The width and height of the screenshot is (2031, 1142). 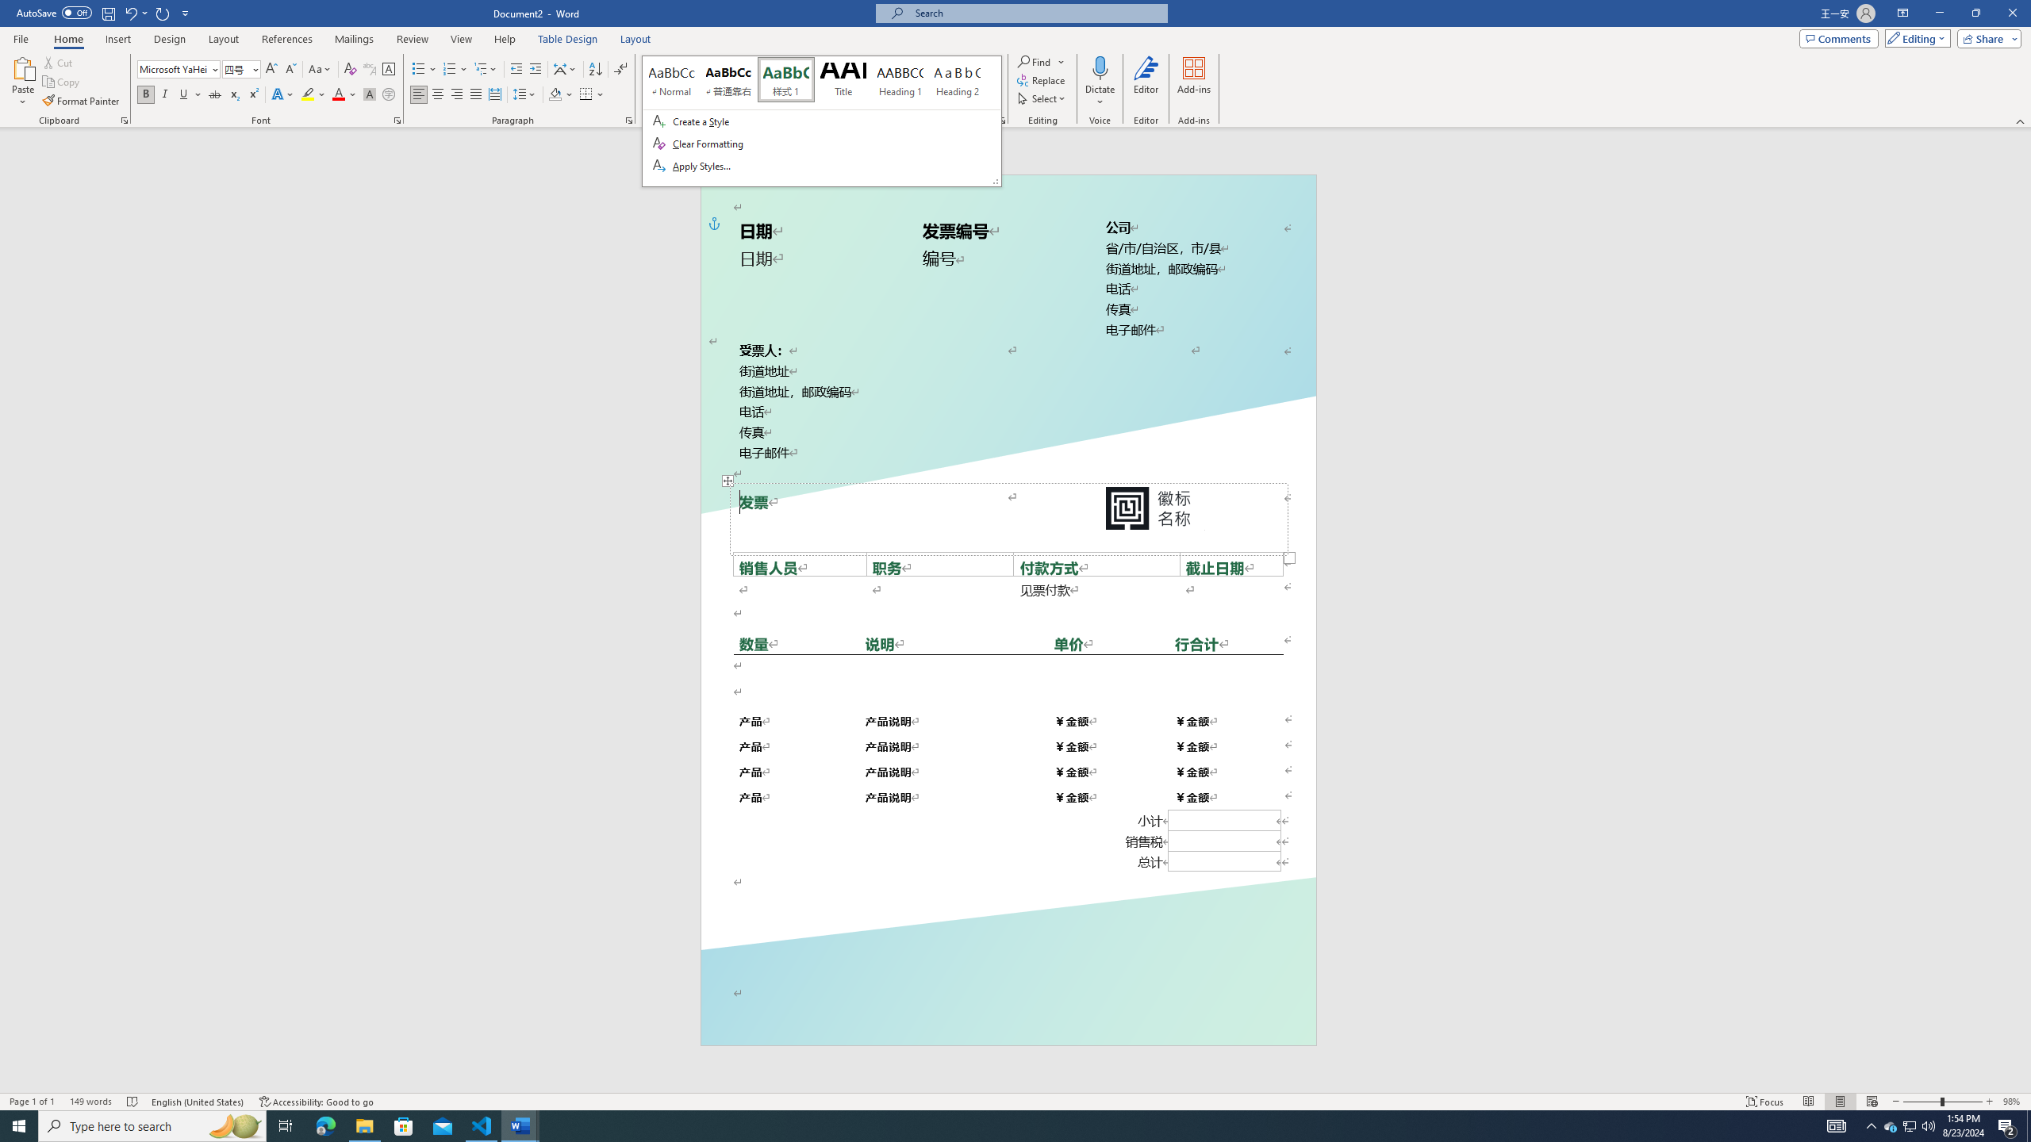 What do you see at coordinates (32, 1102) in the screenshot?
I see `Page Number Page 1 of 1` at bounding box center [32, 1102].